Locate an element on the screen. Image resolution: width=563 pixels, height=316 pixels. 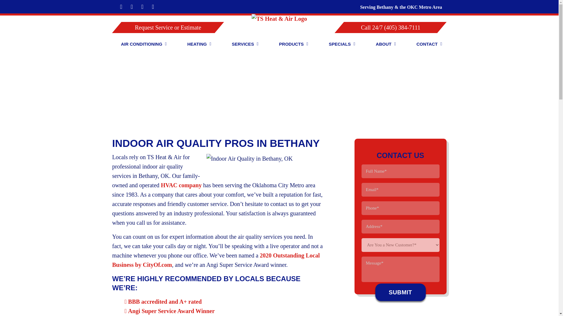
PRODUCTS is located at coordinates (291, 44).